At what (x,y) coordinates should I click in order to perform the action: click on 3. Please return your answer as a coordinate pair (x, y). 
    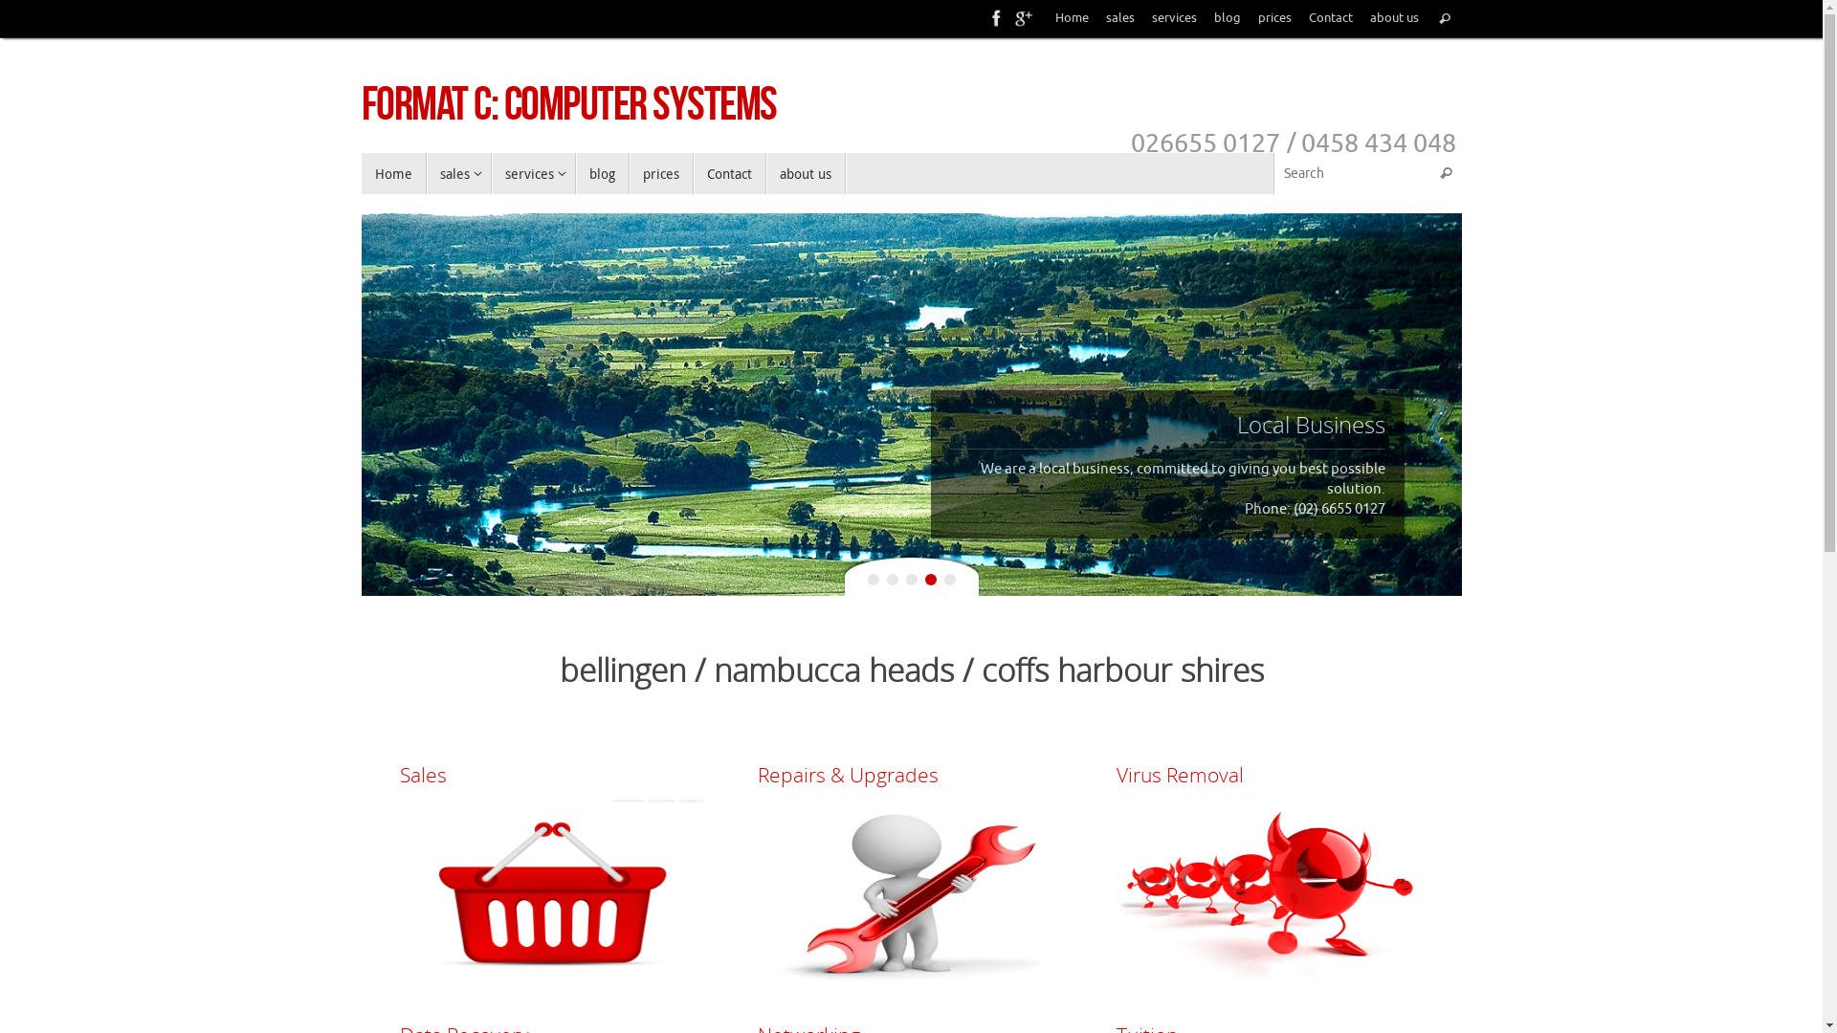
    Looking at the image, I should click on (911, 580).